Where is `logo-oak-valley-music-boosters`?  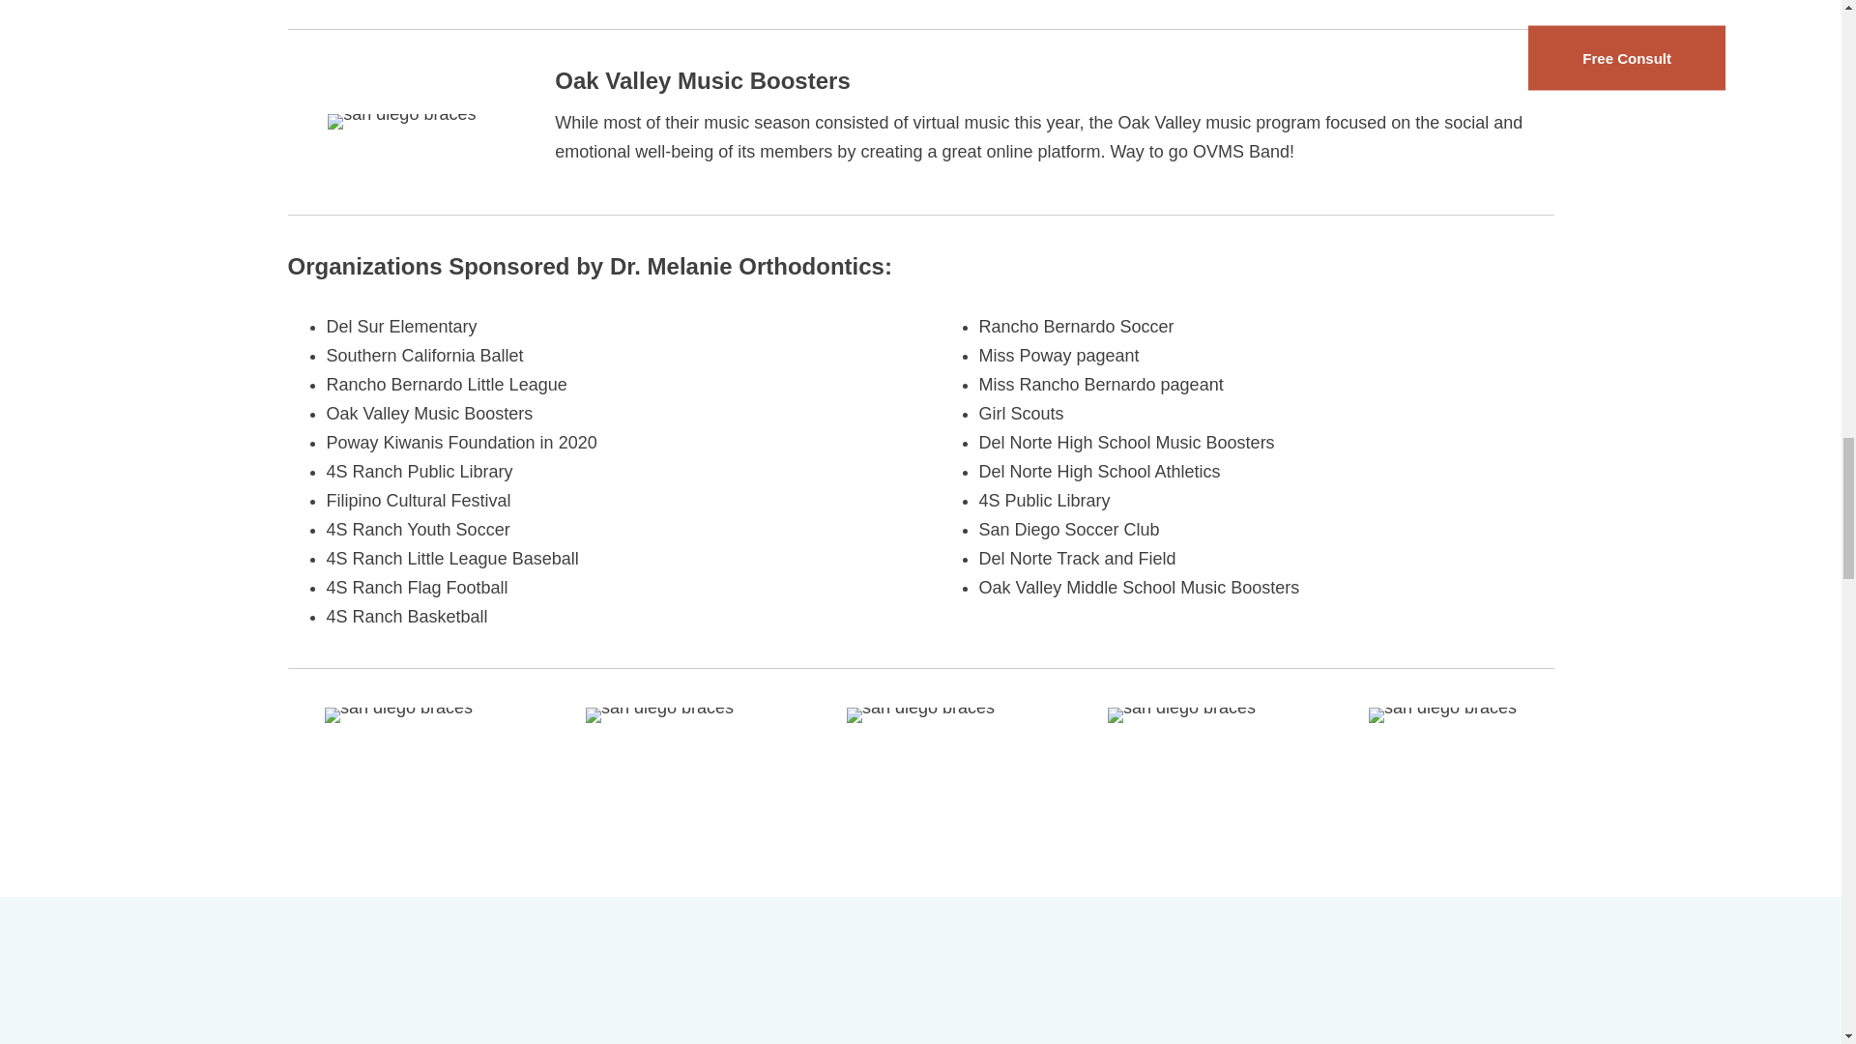
logo-oak-valley-music-boosters is located at coordinates (401, 121).